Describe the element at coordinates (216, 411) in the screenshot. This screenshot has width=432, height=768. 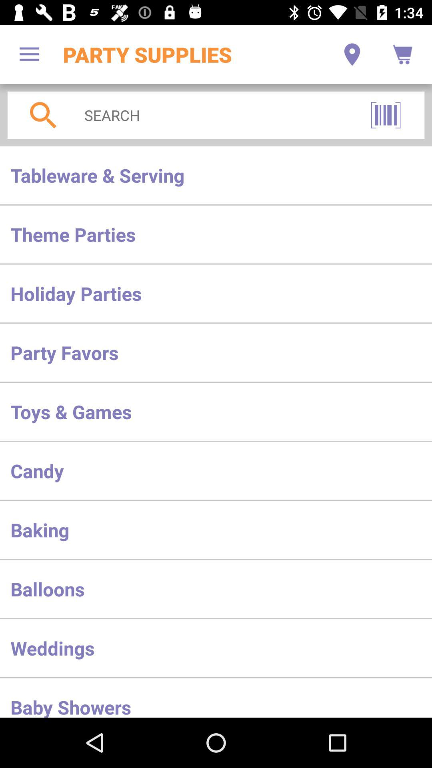
I see `choose toys & games icon` at that location.